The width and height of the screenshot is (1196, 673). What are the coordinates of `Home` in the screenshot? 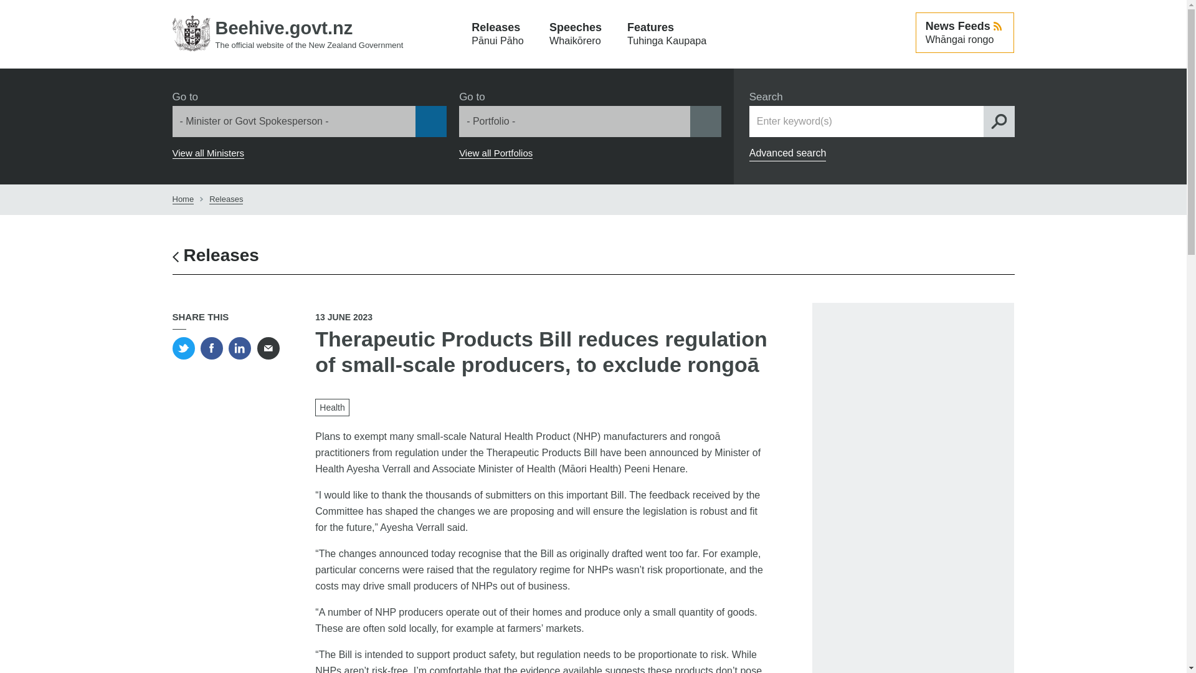 It's located at (183, 199).